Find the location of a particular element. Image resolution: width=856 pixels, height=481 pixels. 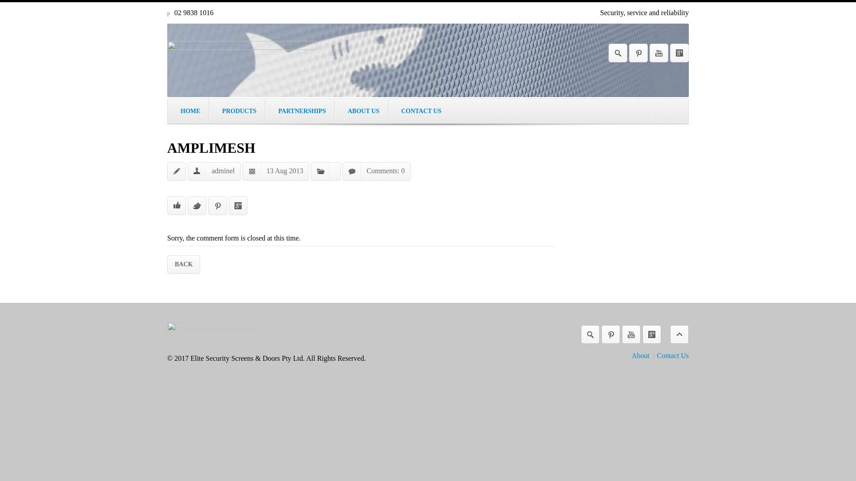

adminel is located at coordinates (223, 171).